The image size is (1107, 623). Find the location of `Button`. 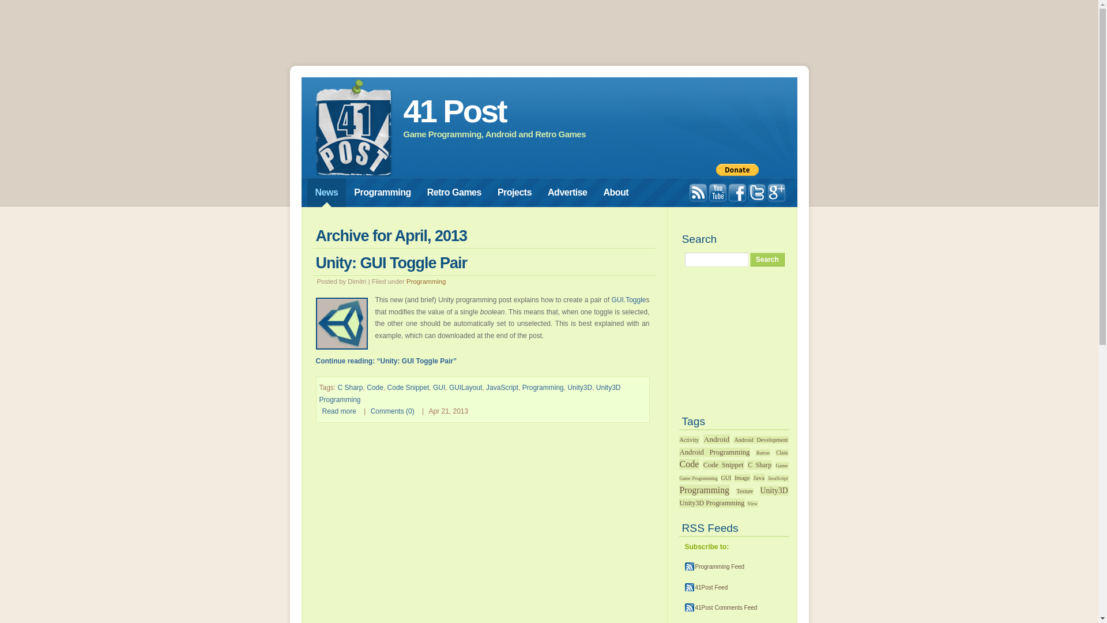

Button is located at coordinates (763, 453).